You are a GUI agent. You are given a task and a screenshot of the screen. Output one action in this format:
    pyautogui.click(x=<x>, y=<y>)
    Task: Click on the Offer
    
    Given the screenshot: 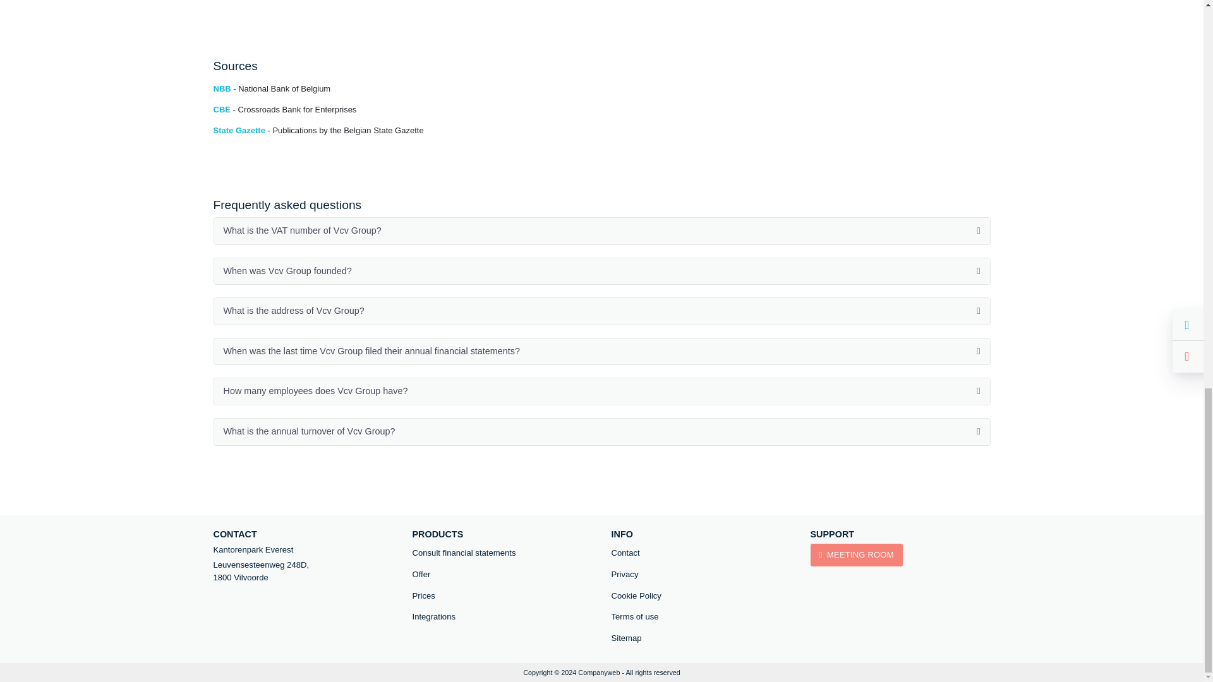 What is the action you would take?
    pyautogui.click(x=502, y=575)
    